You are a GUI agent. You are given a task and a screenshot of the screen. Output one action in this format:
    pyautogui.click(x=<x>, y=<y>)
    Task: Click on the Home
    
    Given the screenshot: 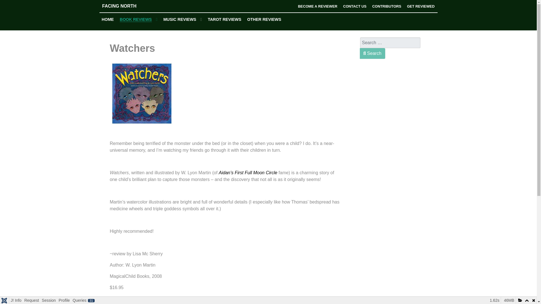 What is the action you would take?
    pyautogui.click(x=108, y=19)
    